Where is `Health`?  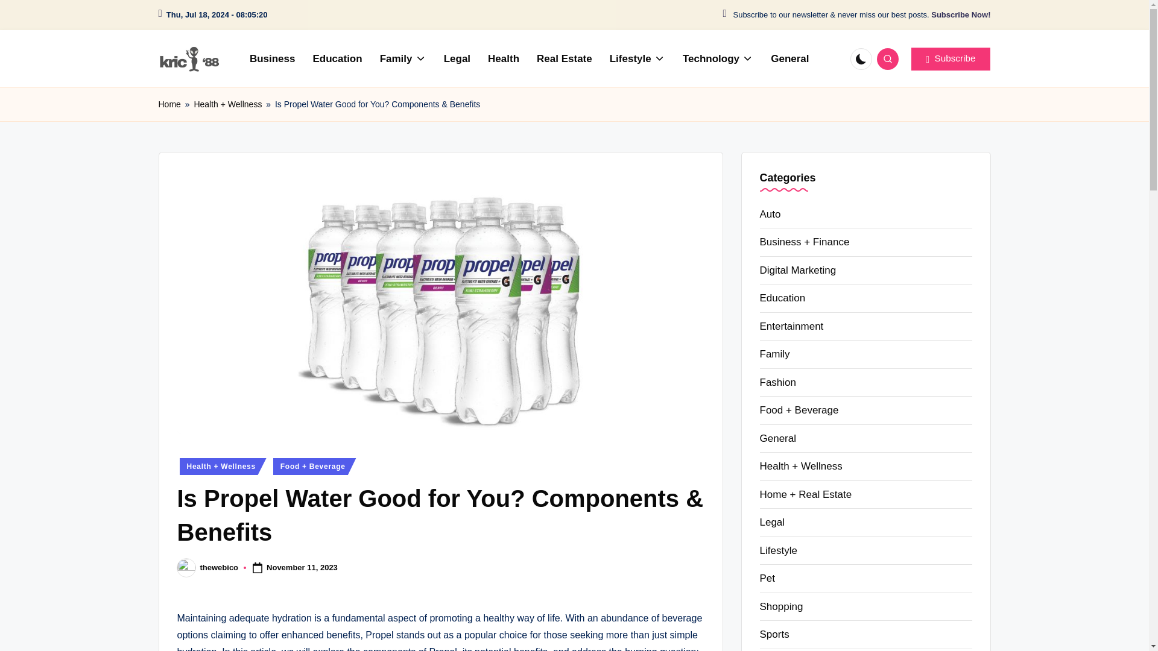
Health is located at coordinates (503, 58).